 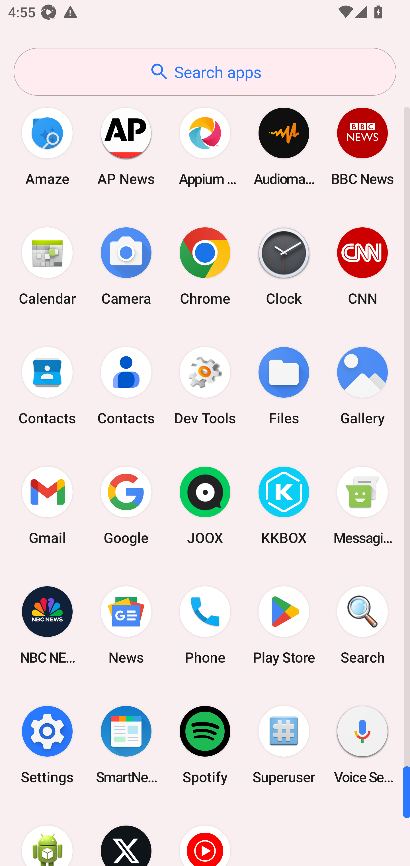 I want to click on CNN, so click(x=362, y=266).